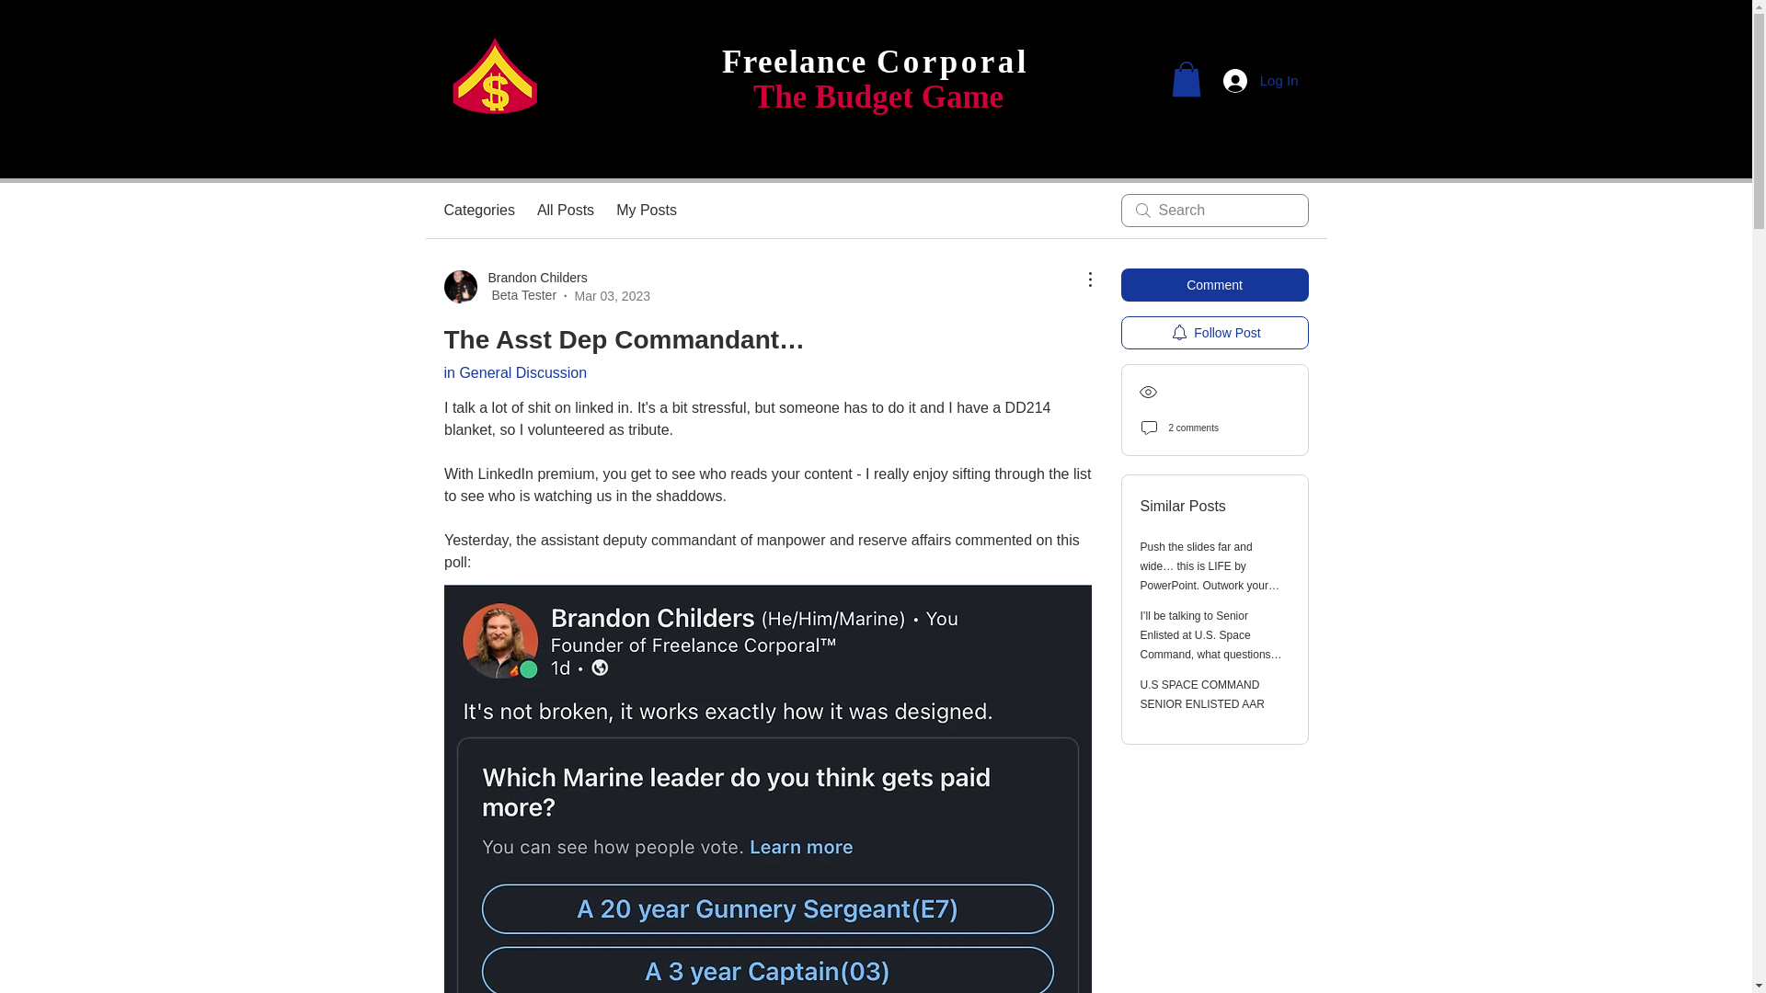  I want to click on Comment, so click(1214, 285).